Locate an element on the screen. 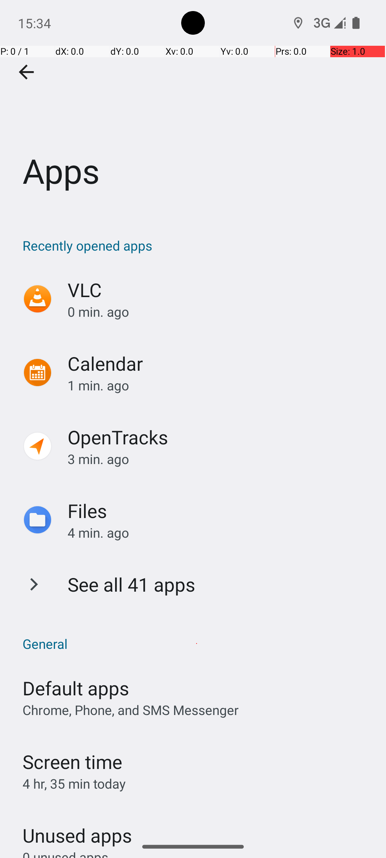 This screenshot has width=386, height=858. 4 min. ago is located at coordinates (219, 533).